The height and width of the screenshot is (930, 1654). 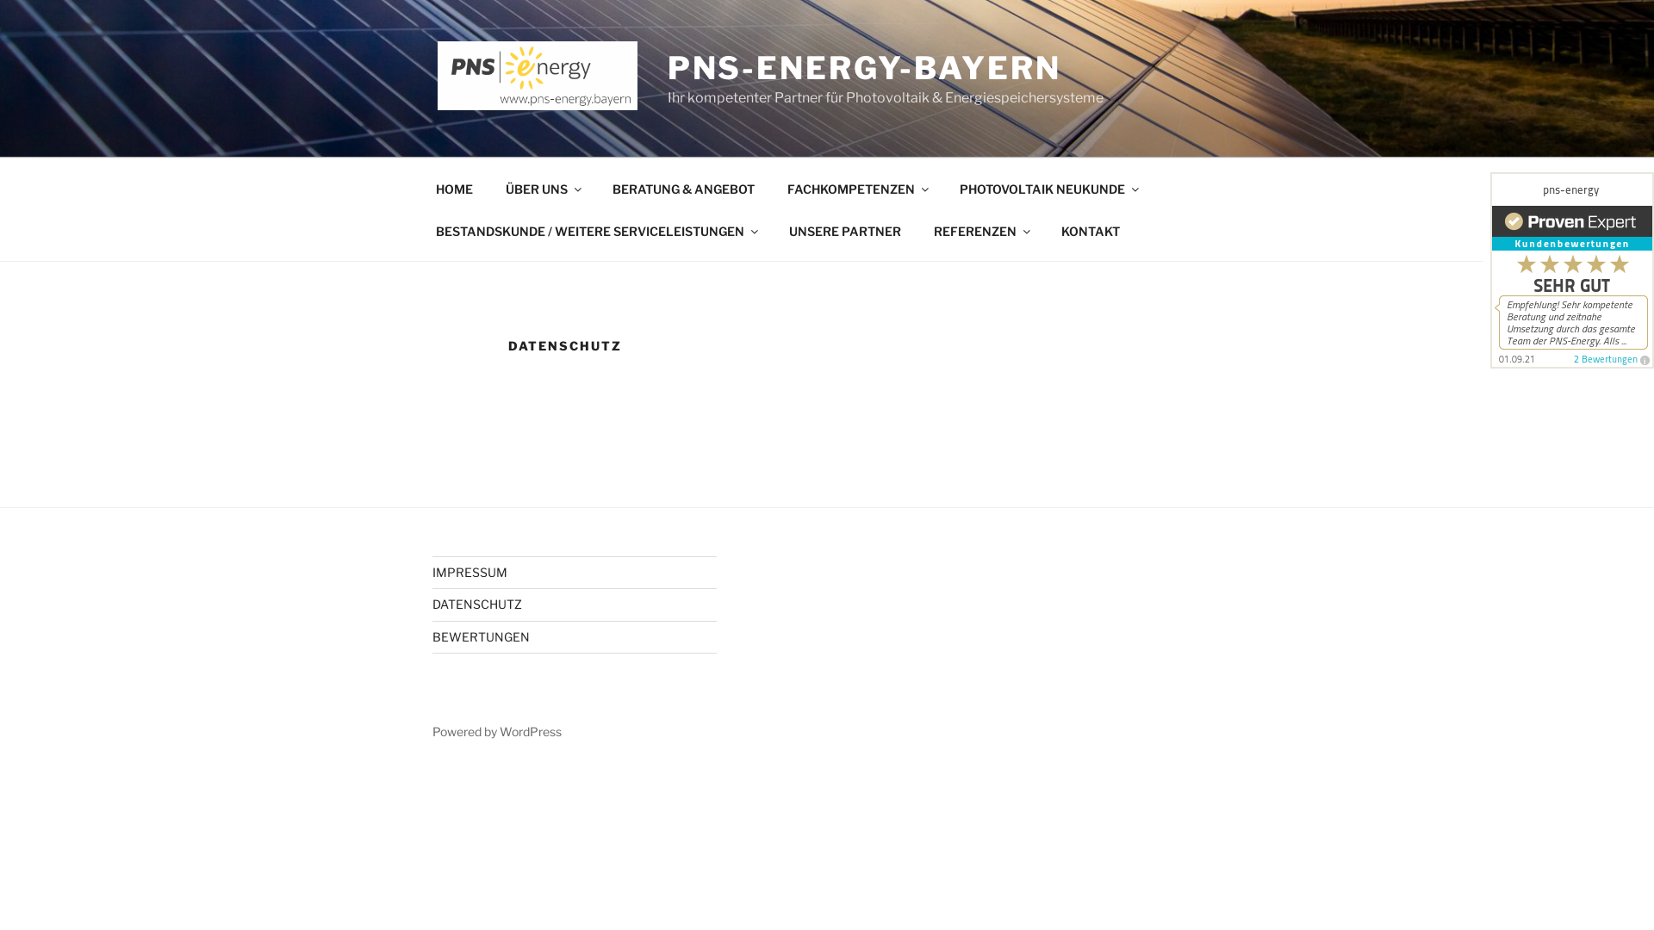 I want to click on PNS-ENERGY-BAYERN, so click(x=865, y=68).